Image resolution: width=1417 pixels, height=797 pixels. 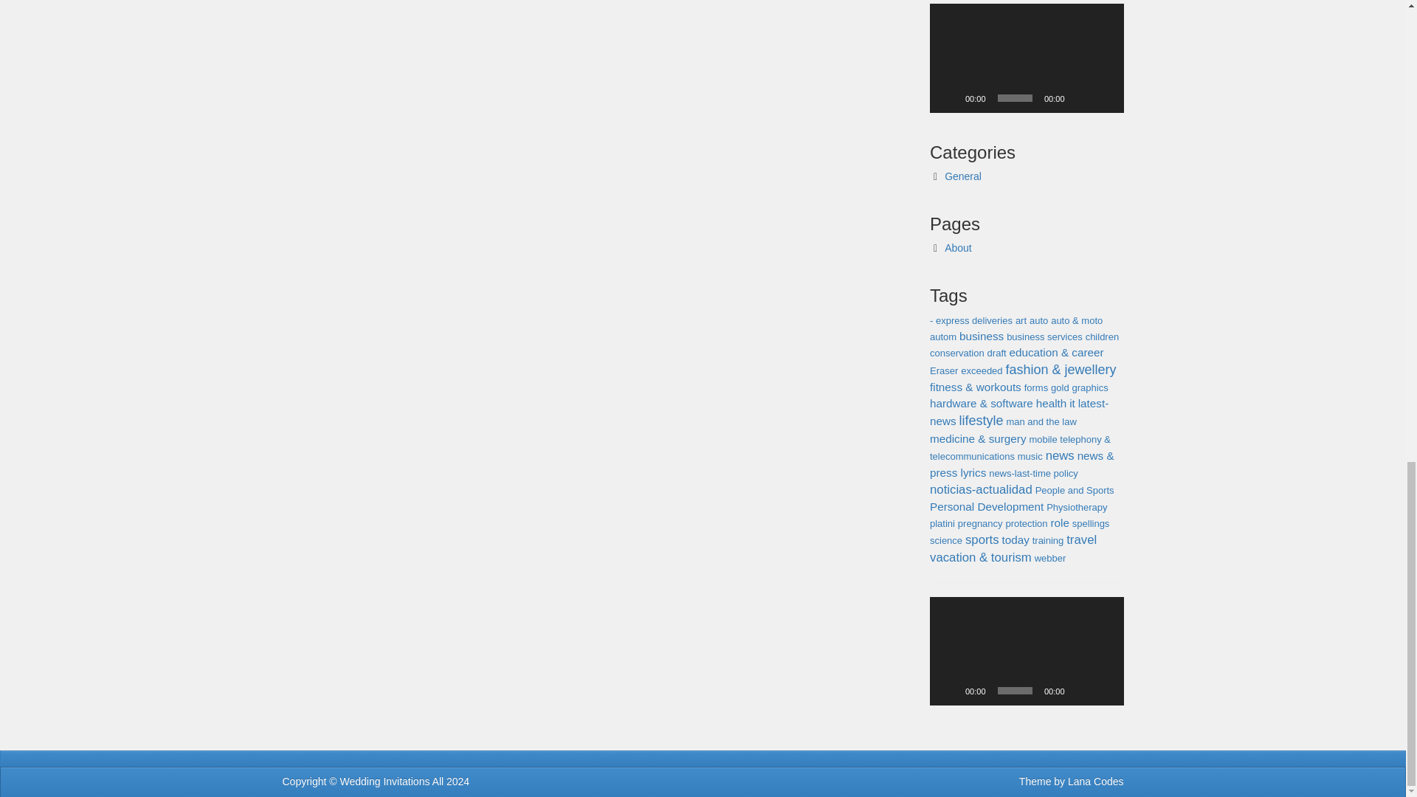 What do you see at coordinates (1104, 691) in the screenshot?
I see `Fullscreen` at bounding box center [1104, 691].